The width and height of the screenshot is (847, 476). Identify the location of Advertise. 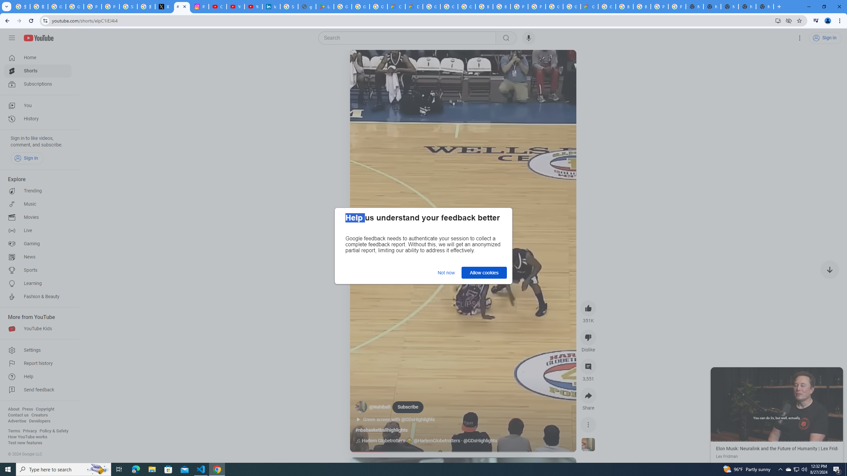
(17, 421).